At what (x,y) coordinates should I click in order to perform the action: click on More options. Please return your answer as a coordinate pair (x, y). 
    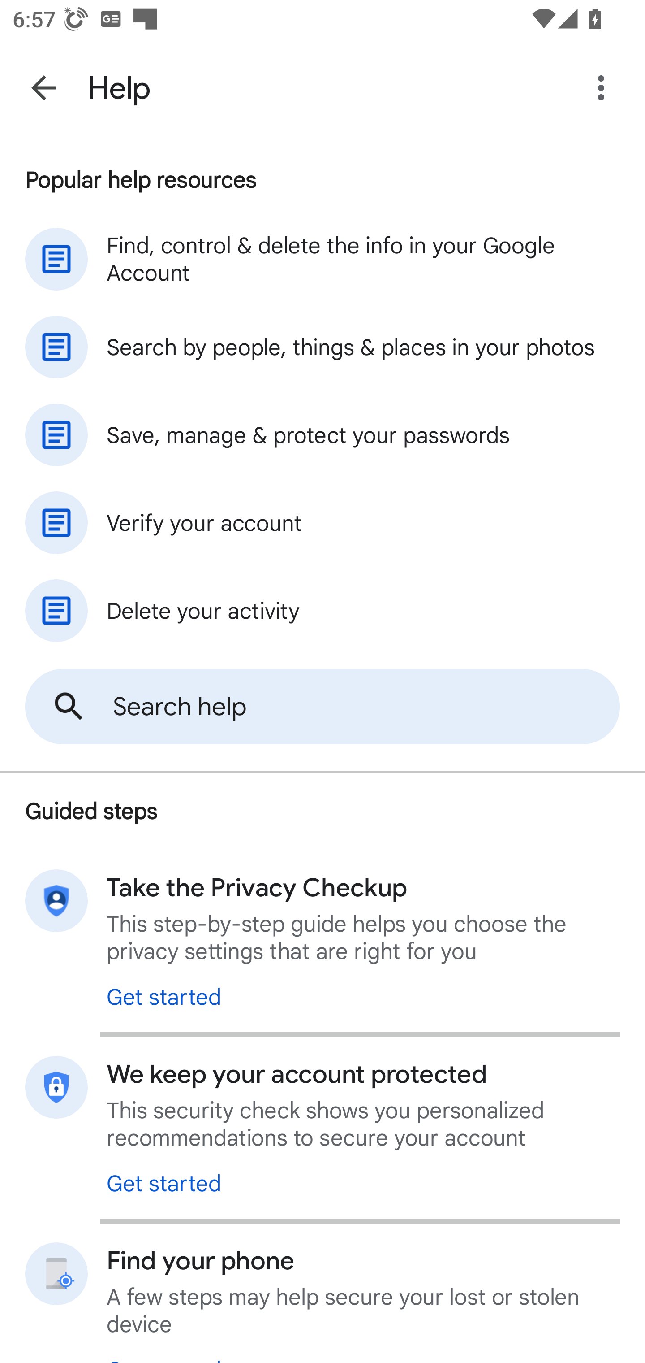
    Looking at the image, I should click on (604, 88).